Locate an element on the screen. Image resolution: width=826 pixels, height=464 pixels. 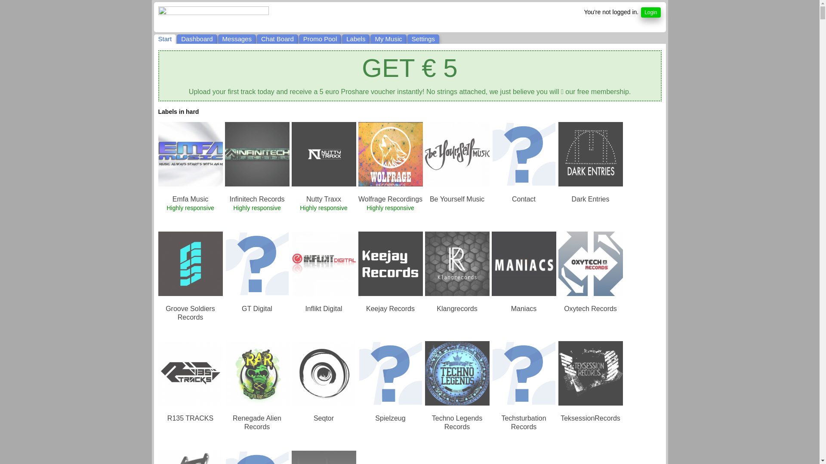
Messages is located at coordinates (237, 39).